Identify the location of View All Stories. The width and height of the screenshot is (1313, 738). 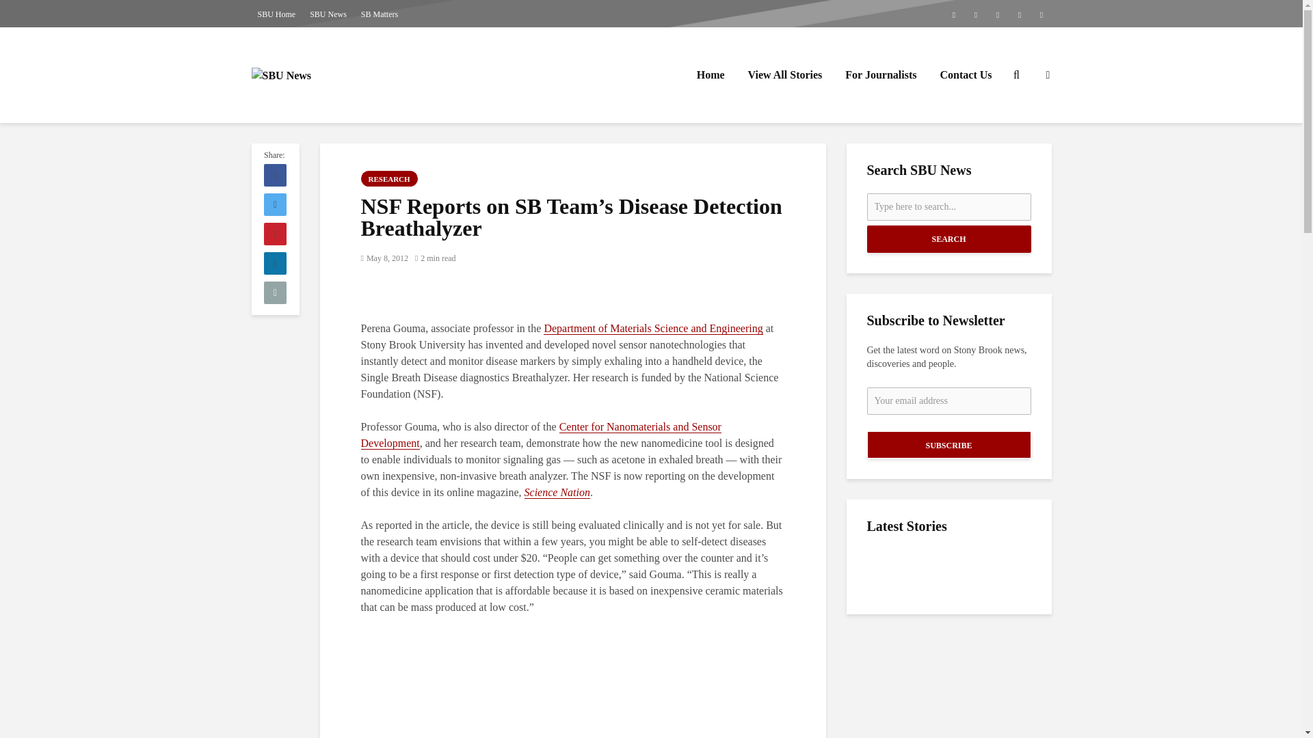
(785, 74).